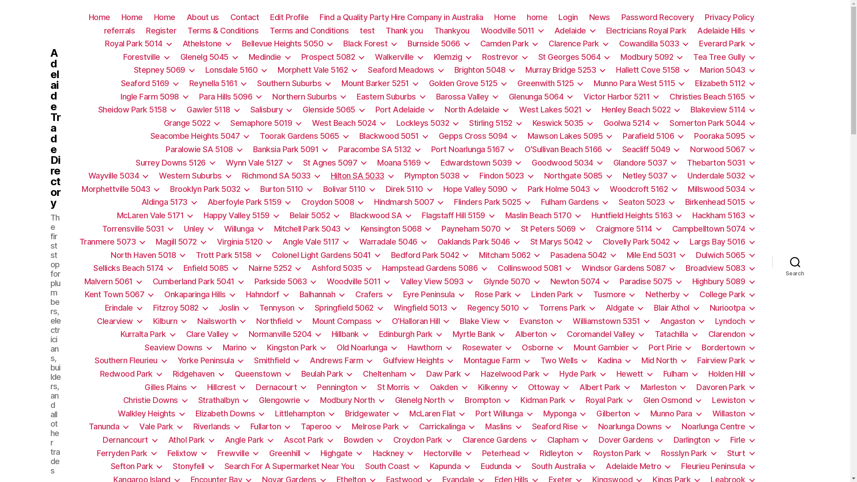 The width and height of the screenshot is (857, 482). What do you see at coordinates (742, 440) in the screenshot?
I see `Firle` at bounding box center [742, 440].